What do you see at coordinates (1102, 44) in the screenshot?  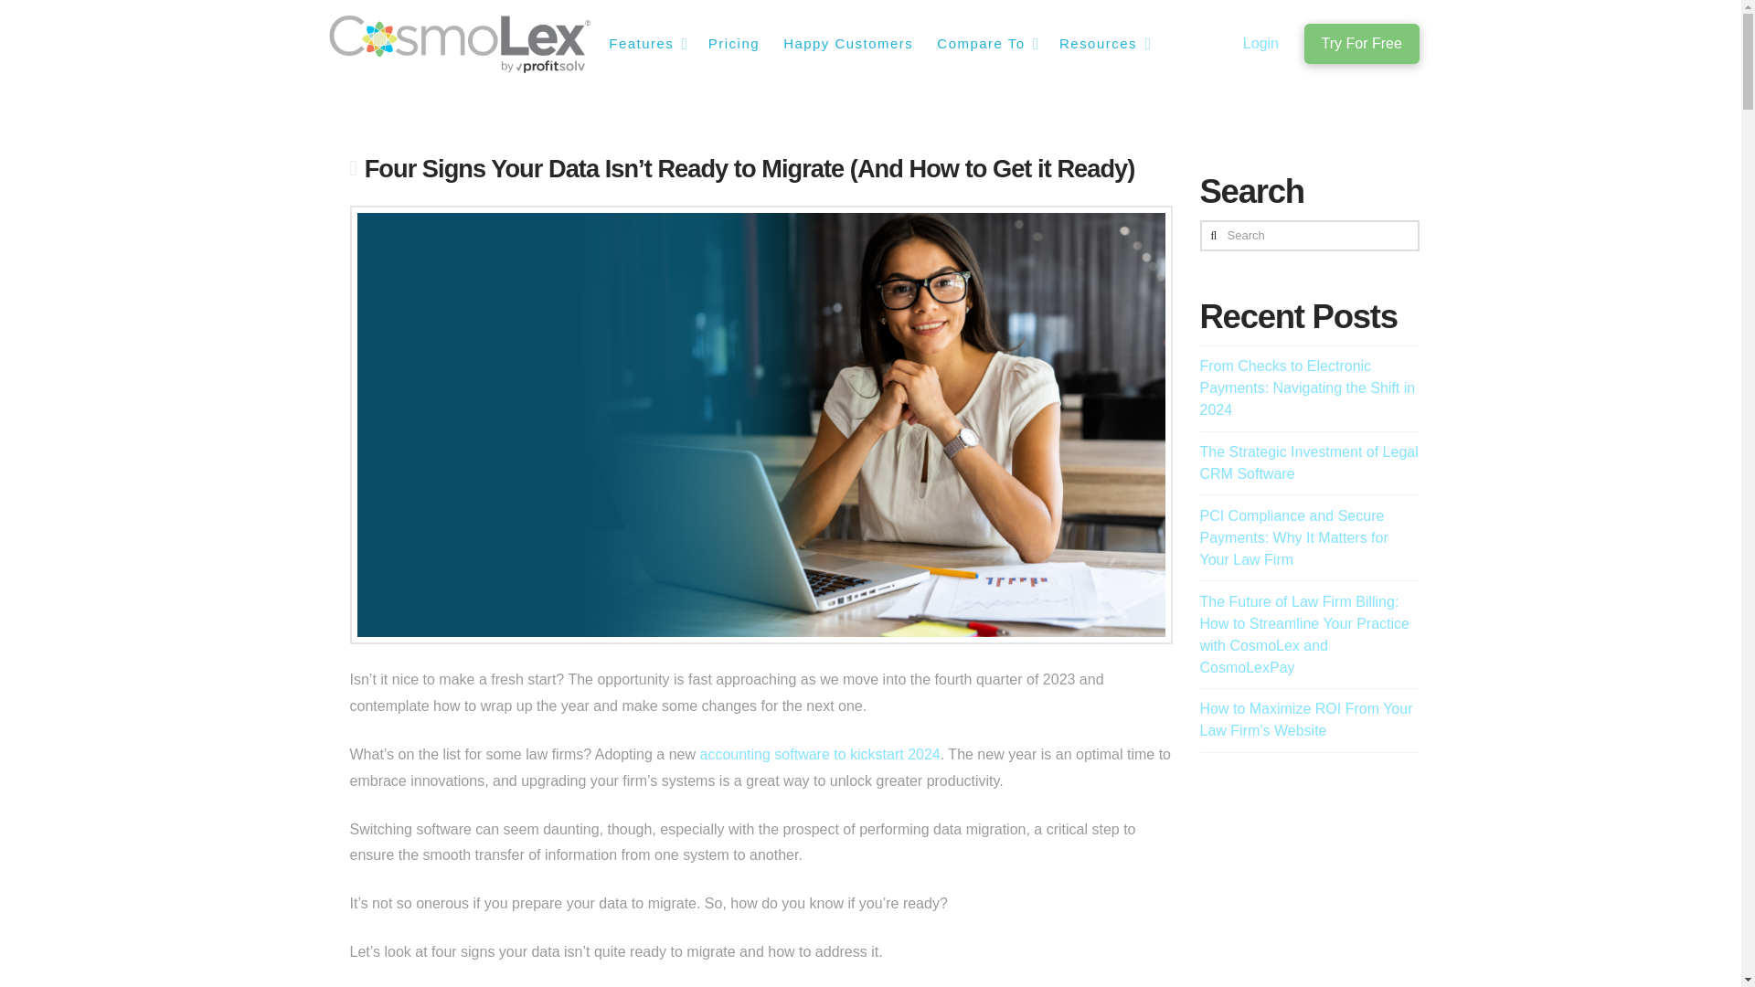 I see `Resources` at bounding box center [1102, 44].